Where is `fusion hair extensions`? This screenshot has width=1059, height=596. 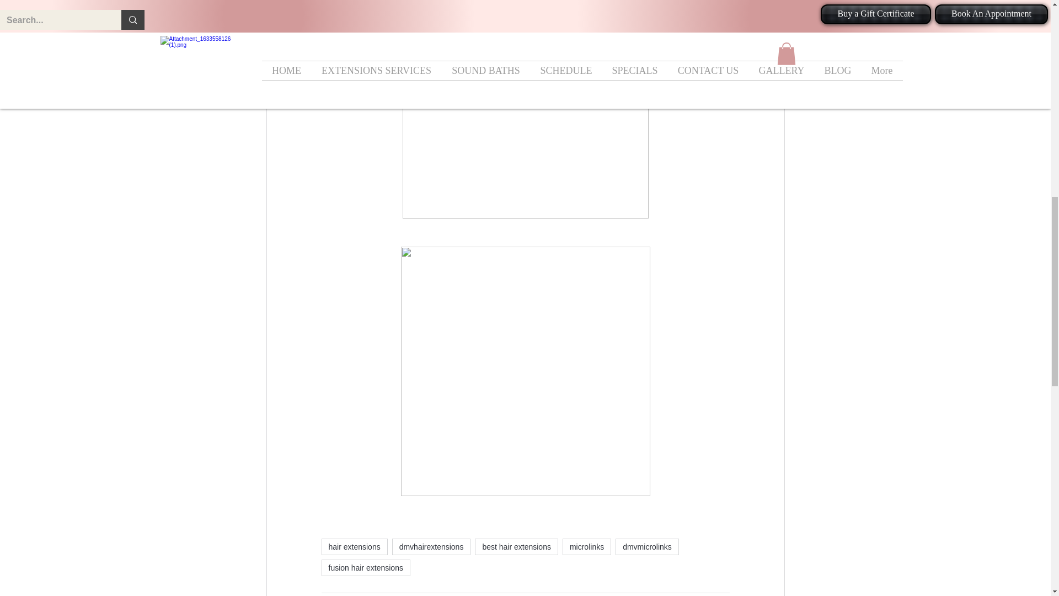 fusion hair extensions is located at coordinates (365, 568).